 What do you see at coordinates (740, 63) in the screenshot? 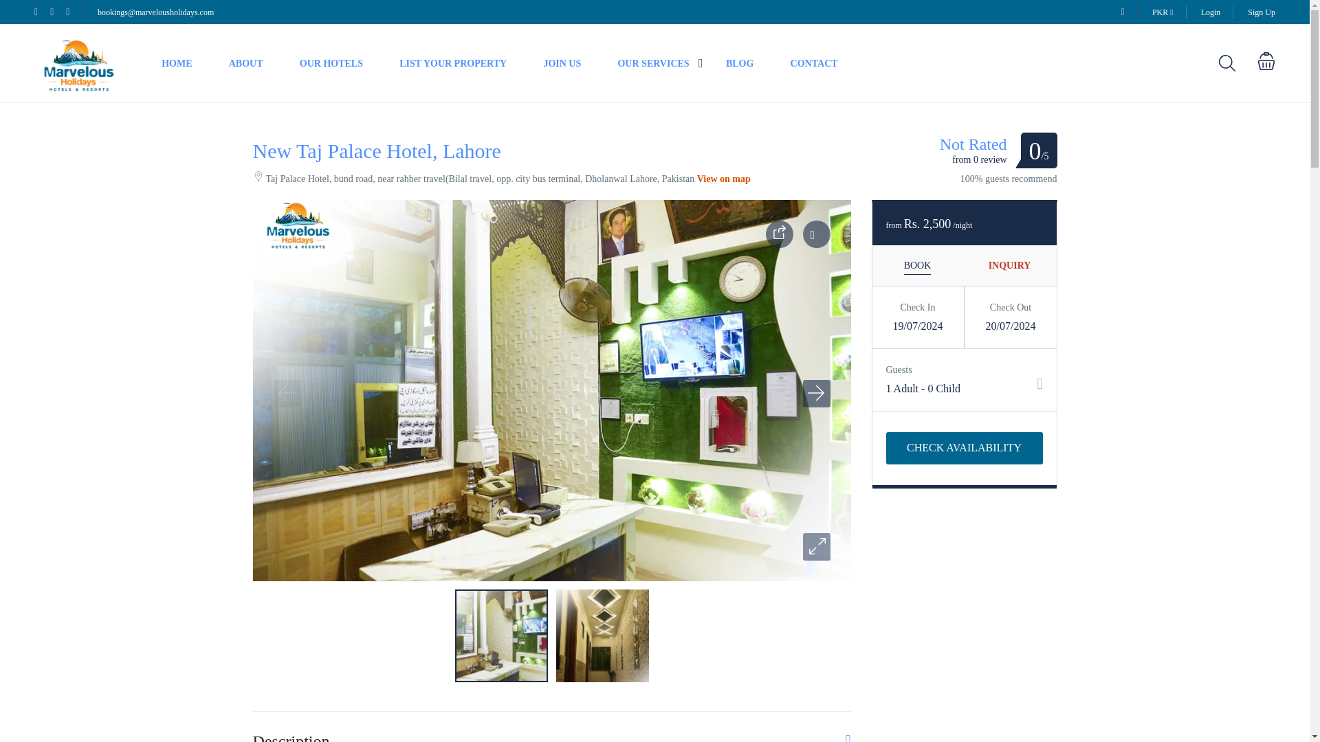
I see `BLOG` at bounding box center [740, 63].